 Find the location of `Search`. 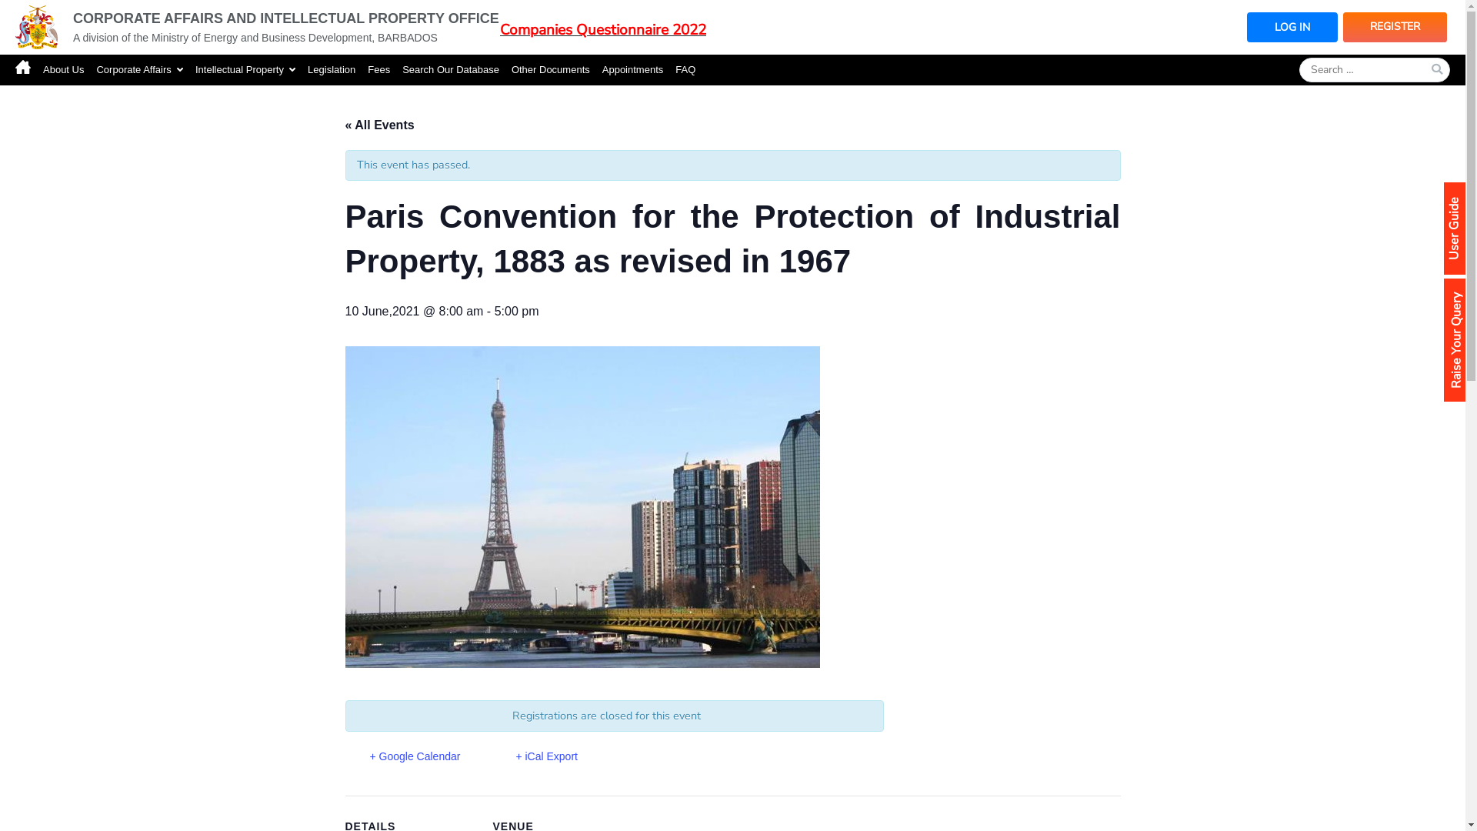

Search is located at coordinates (26, 12).